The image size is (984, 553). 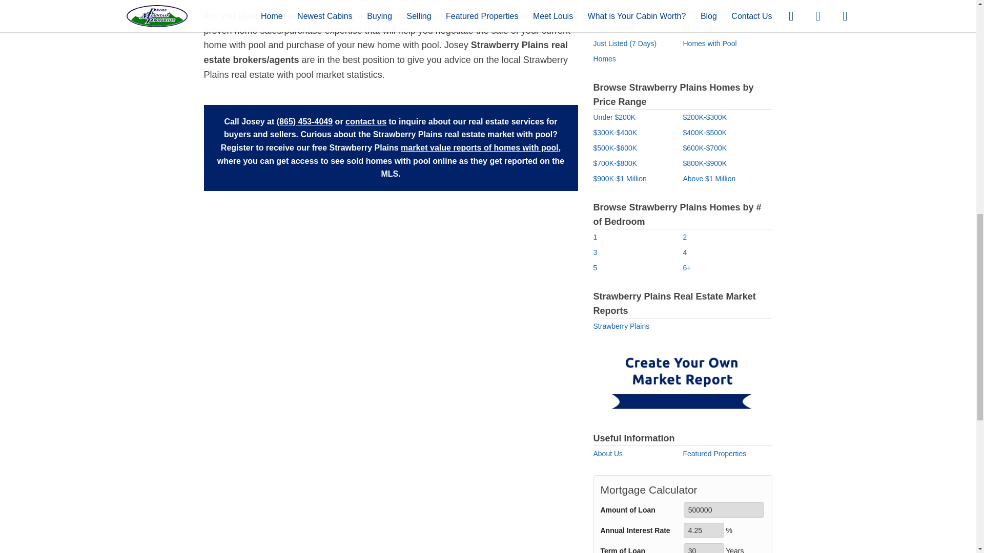 I want to click on 30, so click(x=704, y=548).